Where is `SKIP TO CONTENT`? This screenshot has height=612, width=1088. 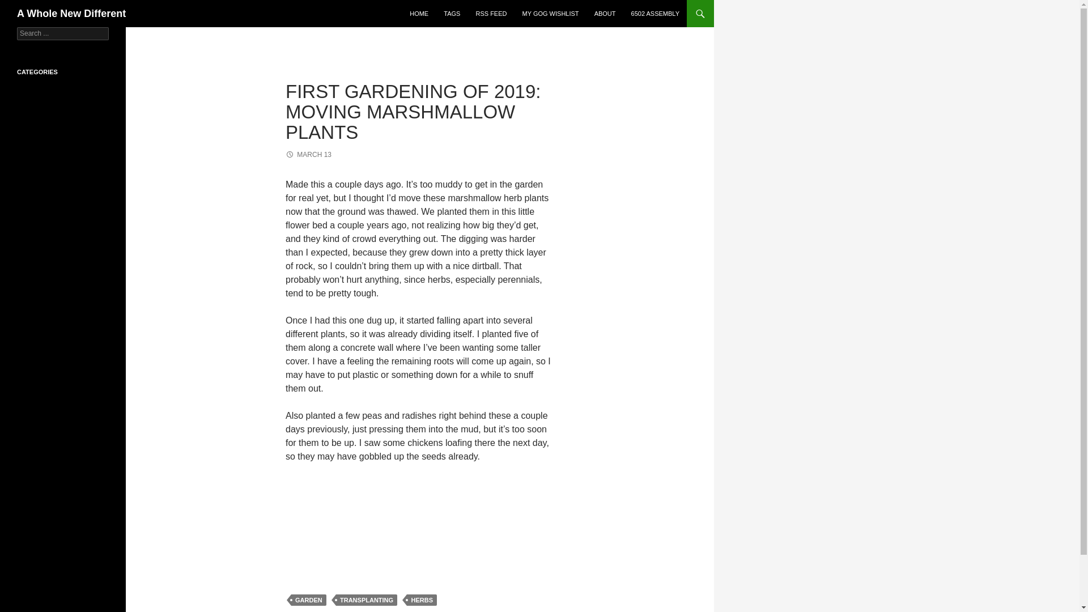
SKIP TO CONTENT is located at coordinates (437, 5).